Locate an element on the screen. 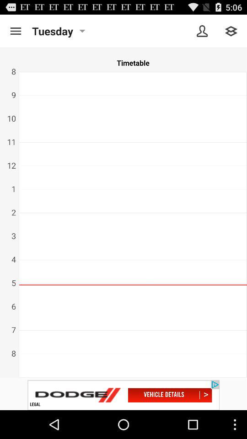 The image size is (247, 439). menu button is located at coordinates (231, 31).